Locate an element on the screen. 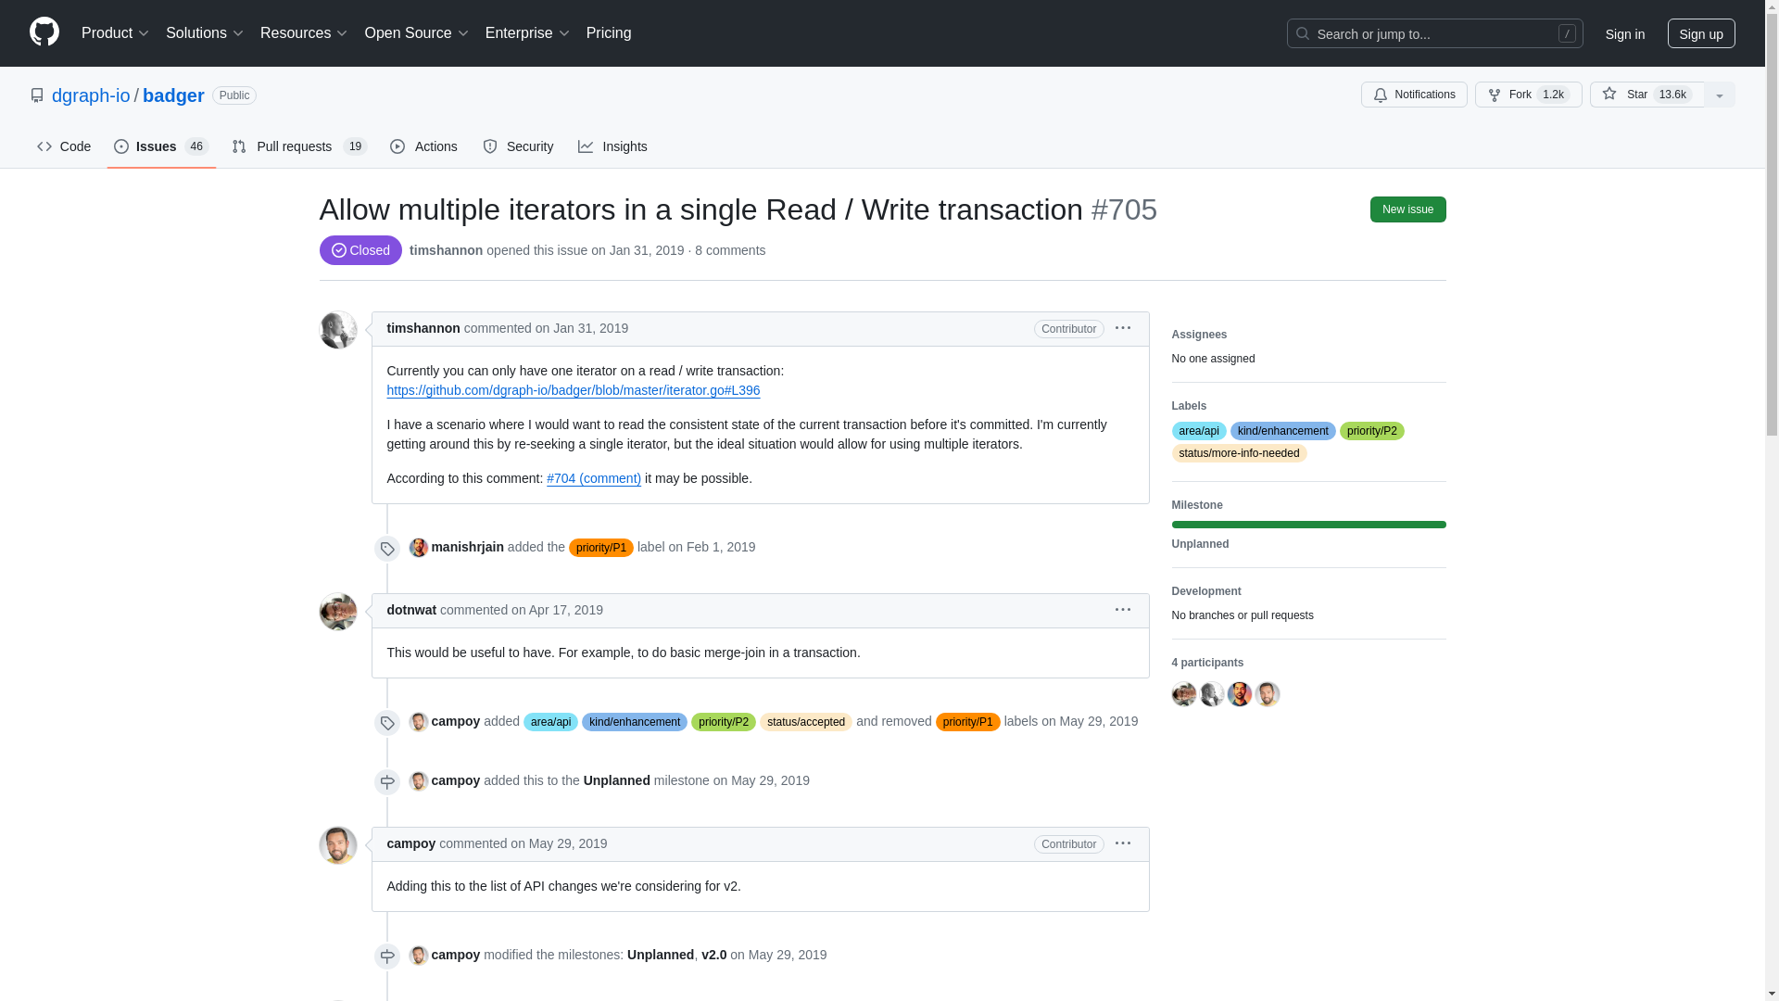  1,162 is located at coordinates (1553, 95).